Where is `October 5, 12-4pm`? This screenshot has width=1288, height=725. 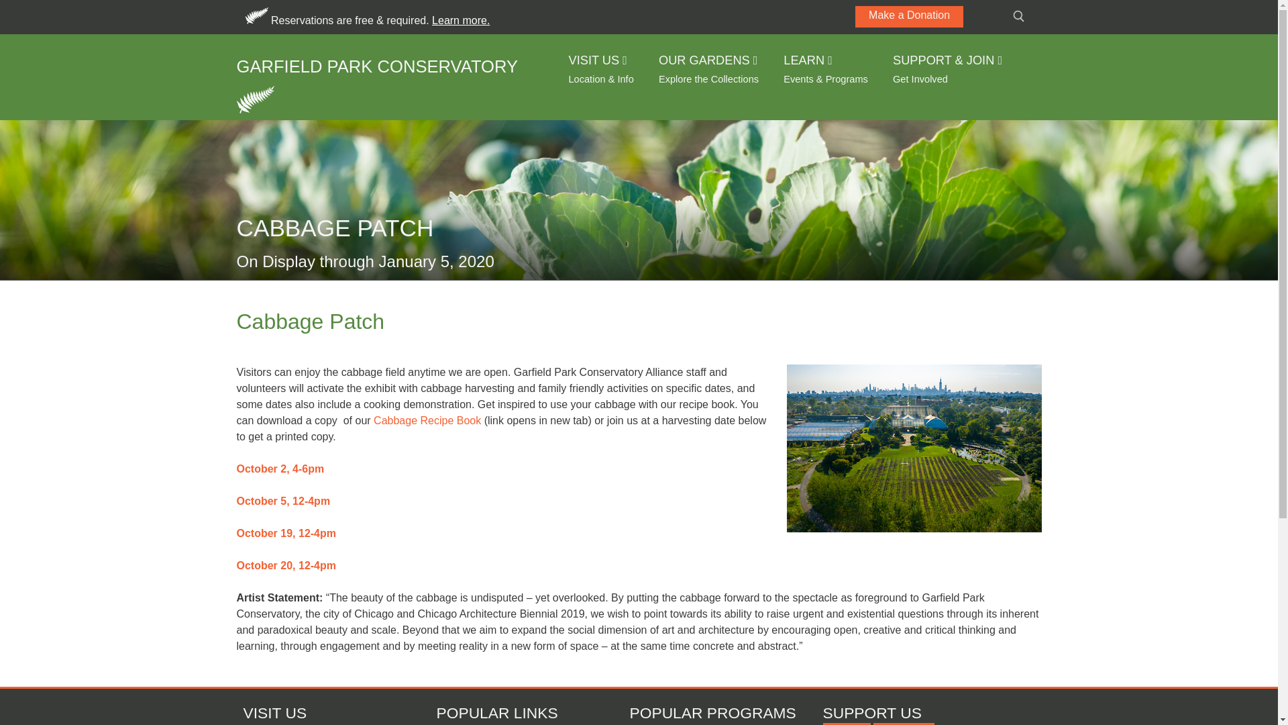 October 5, 12-4pm is located at coordinates (282, 501).